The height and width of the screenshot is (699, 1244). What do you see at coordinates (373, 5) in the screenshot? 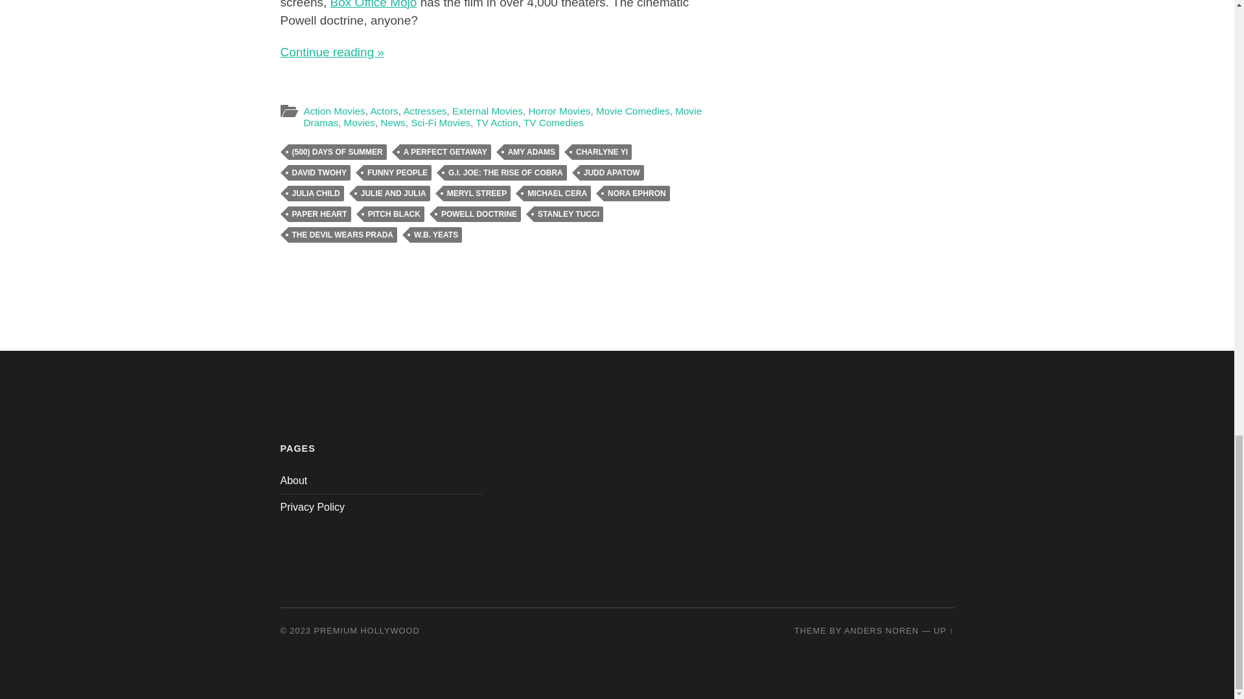
I see `Box Office Mojo` at bounding box center [373, 5].